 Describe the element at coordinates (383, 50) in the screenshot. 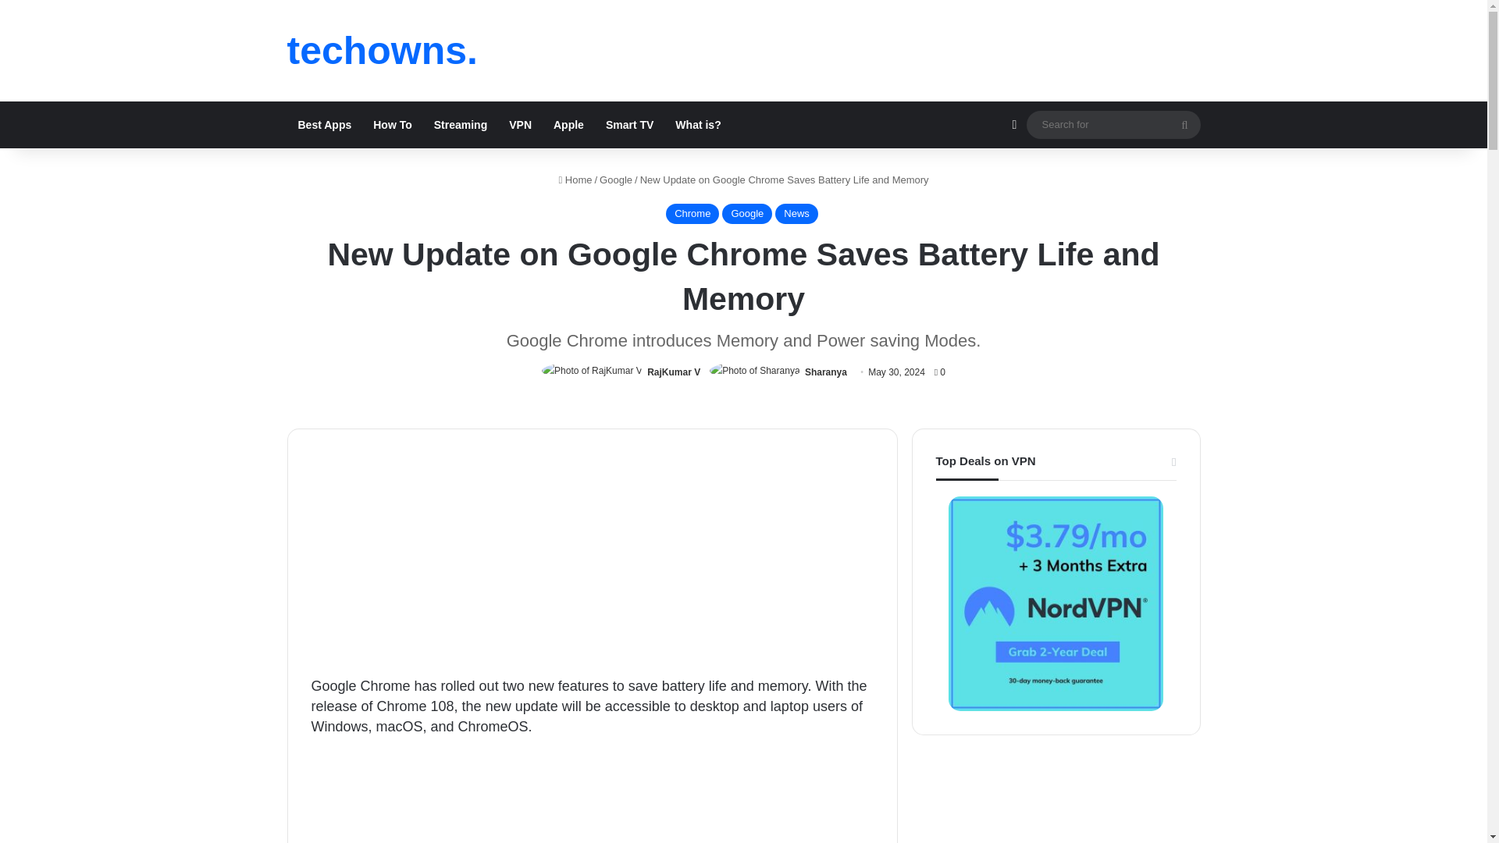

I see `techowns.` at that location.